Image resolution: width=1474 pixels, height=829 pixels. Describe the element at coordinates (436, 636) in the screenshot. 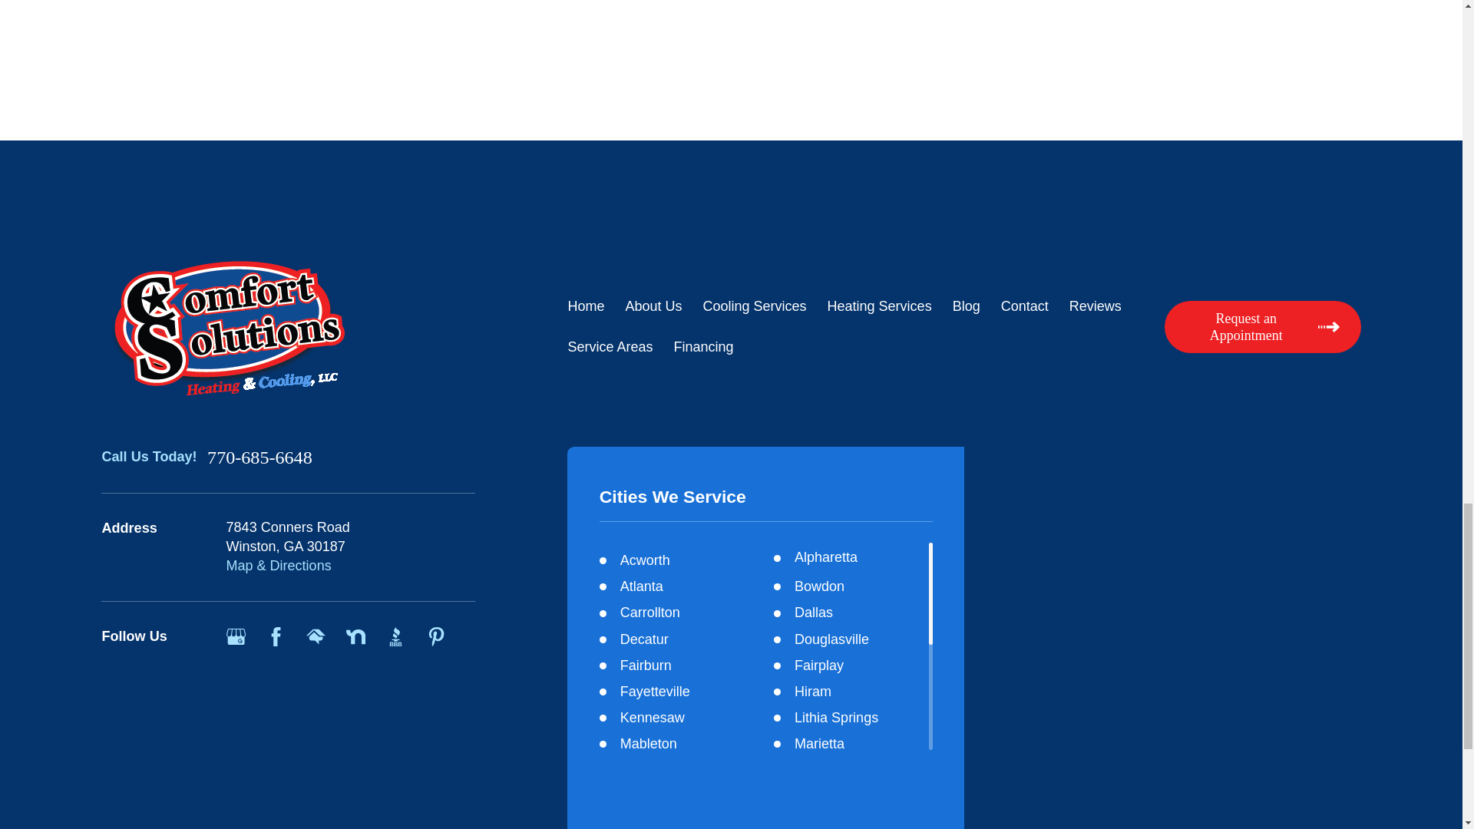

I see `Pinterest` at that location.